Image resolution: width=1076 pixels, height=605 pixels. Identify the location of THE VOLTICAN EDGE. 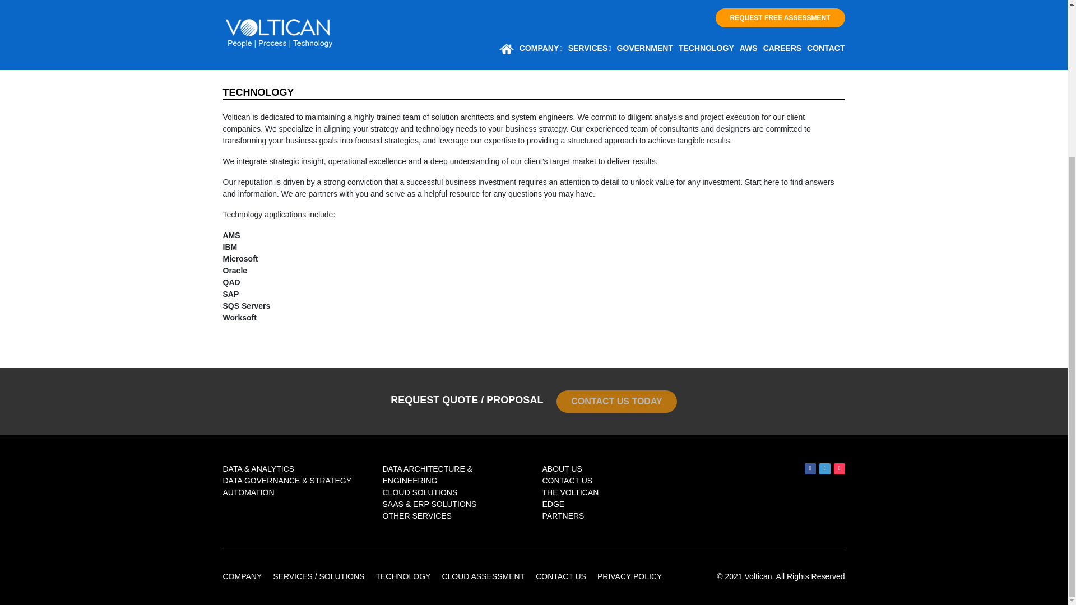
(571, 498).